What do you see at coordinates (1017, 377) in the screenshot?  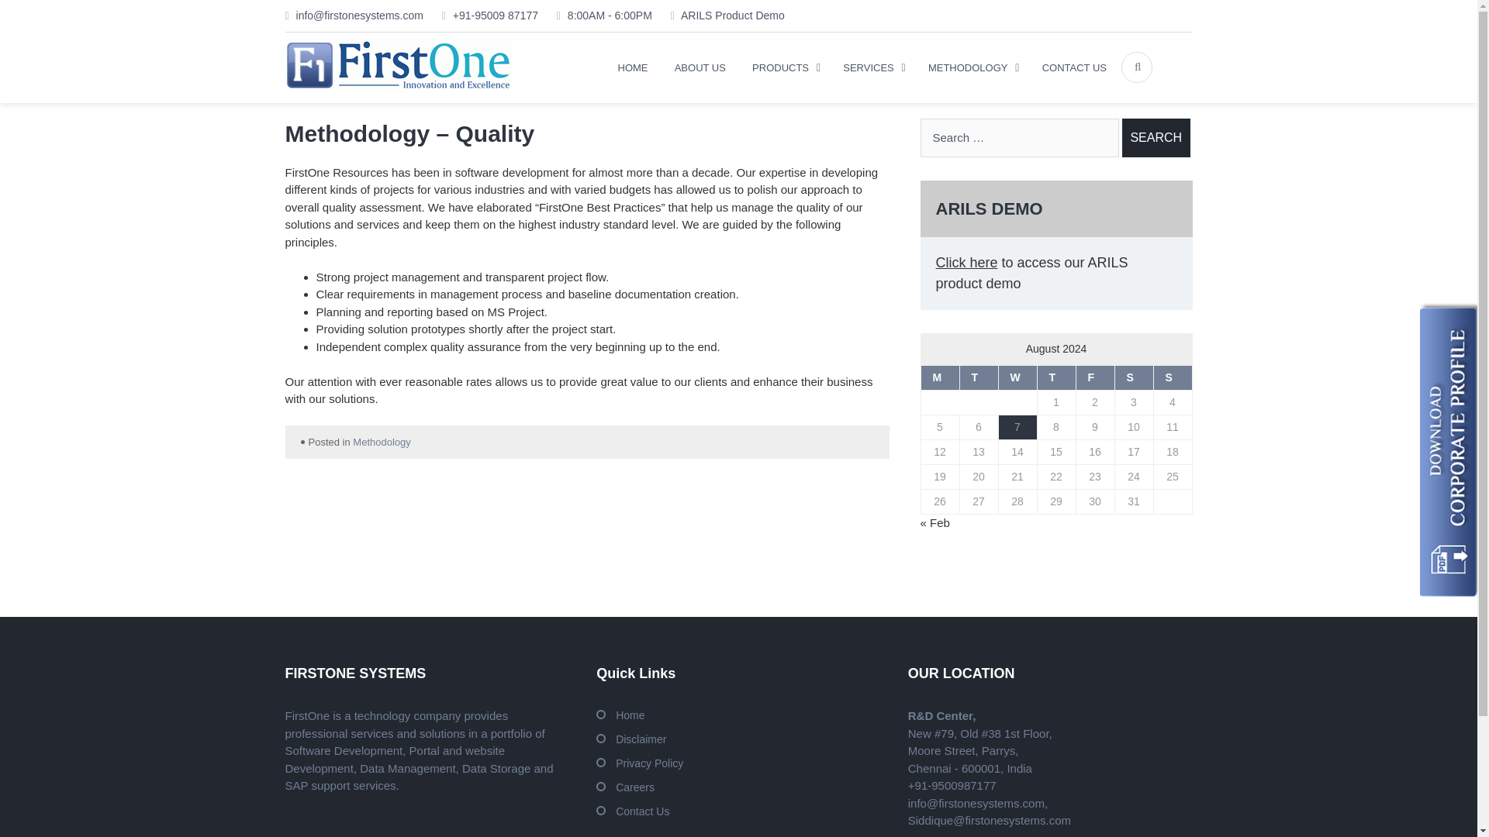 I see `Wednesday` at bounding box center [1017, 377].